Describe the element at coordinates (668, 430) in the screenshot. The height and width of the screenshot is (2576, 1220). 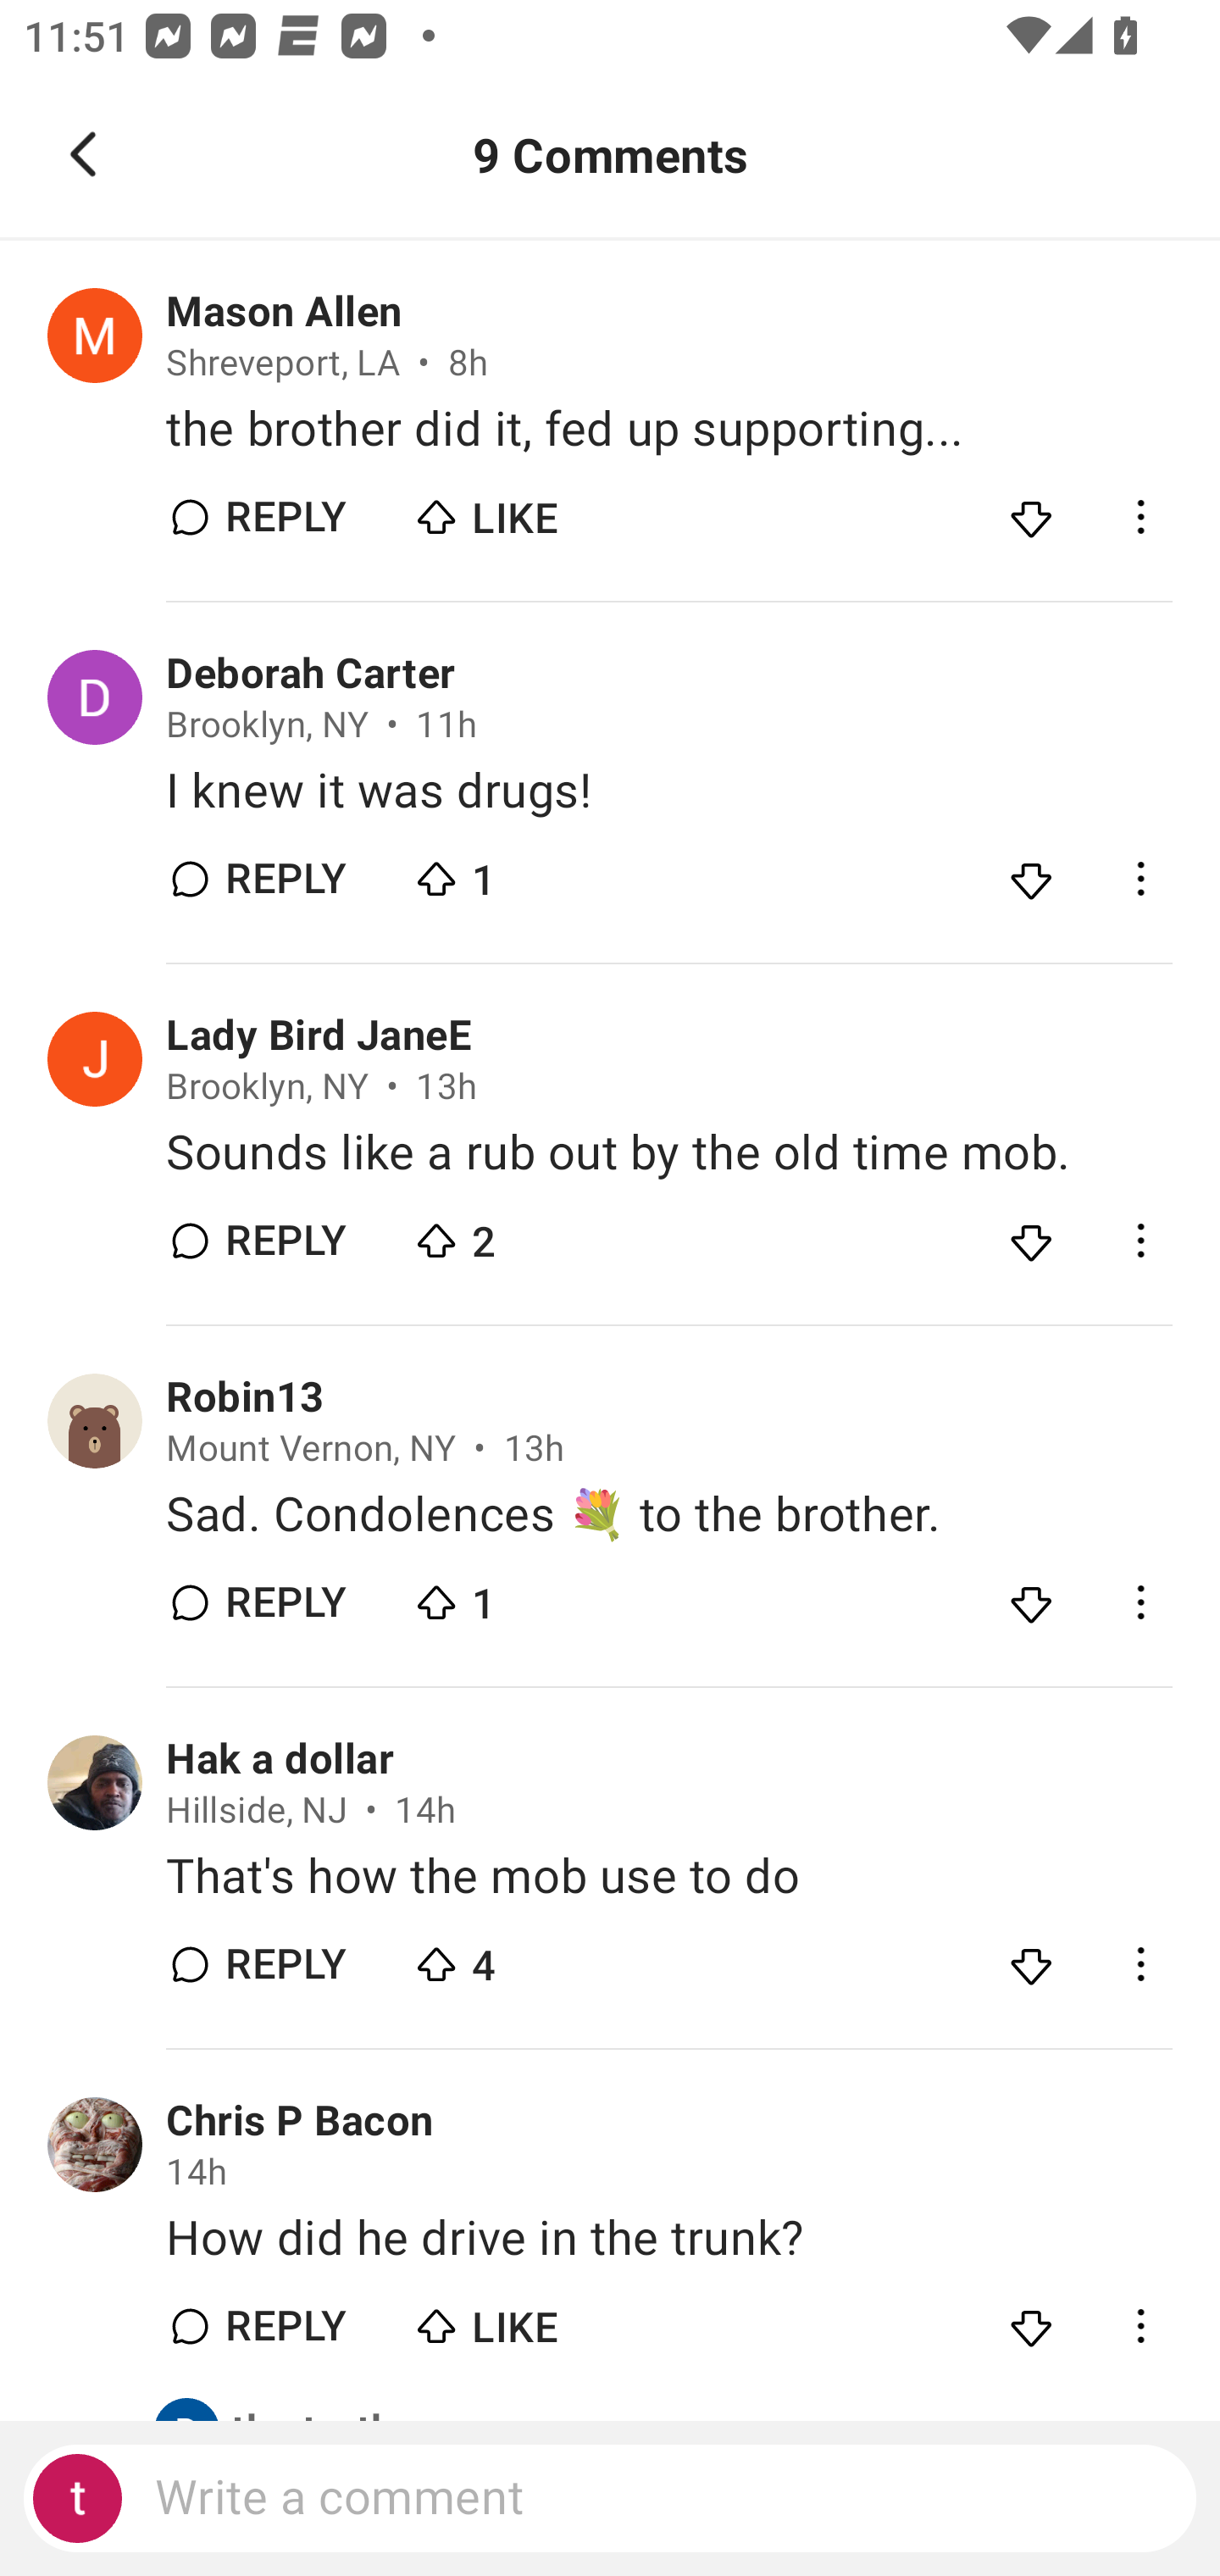
I see `the brother did it, fed up supporting...` at that location.